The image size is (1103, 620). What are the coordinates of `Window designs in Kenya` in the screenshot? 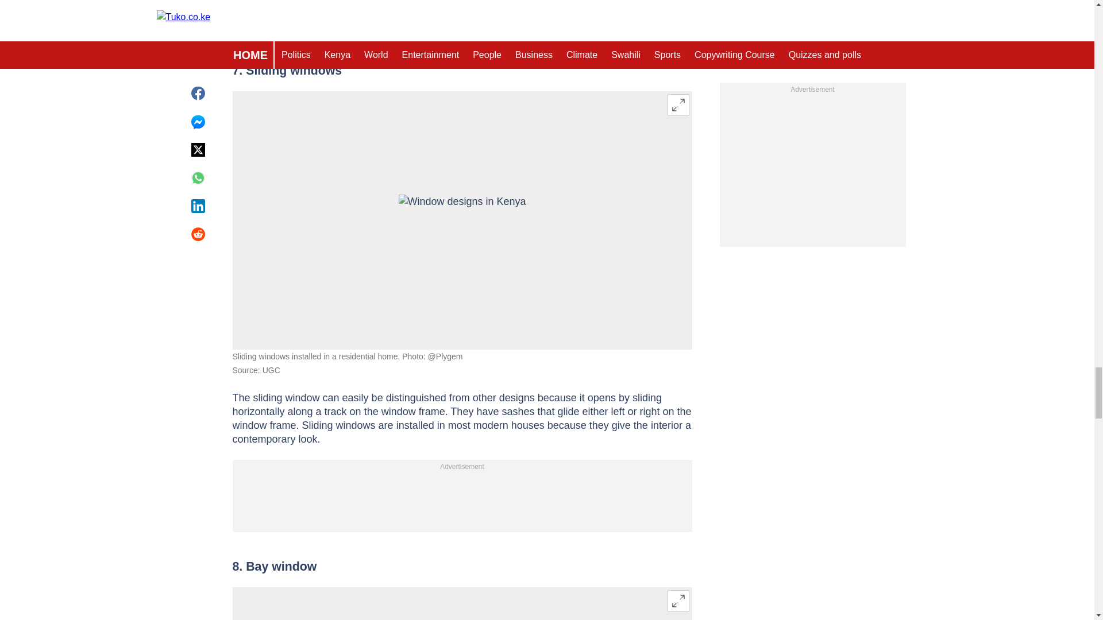 It's located at (462, 220).